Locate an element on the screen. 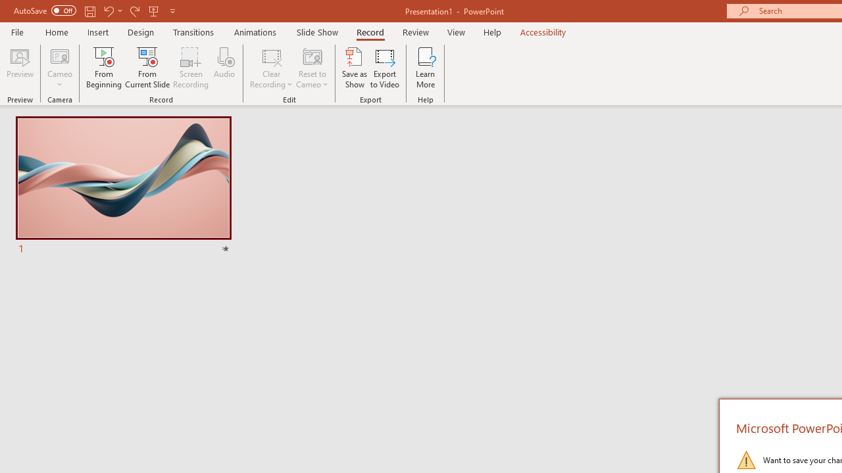 This screenshot has width=842, height=473. From Beginning... is located at coordinates (104, 67).